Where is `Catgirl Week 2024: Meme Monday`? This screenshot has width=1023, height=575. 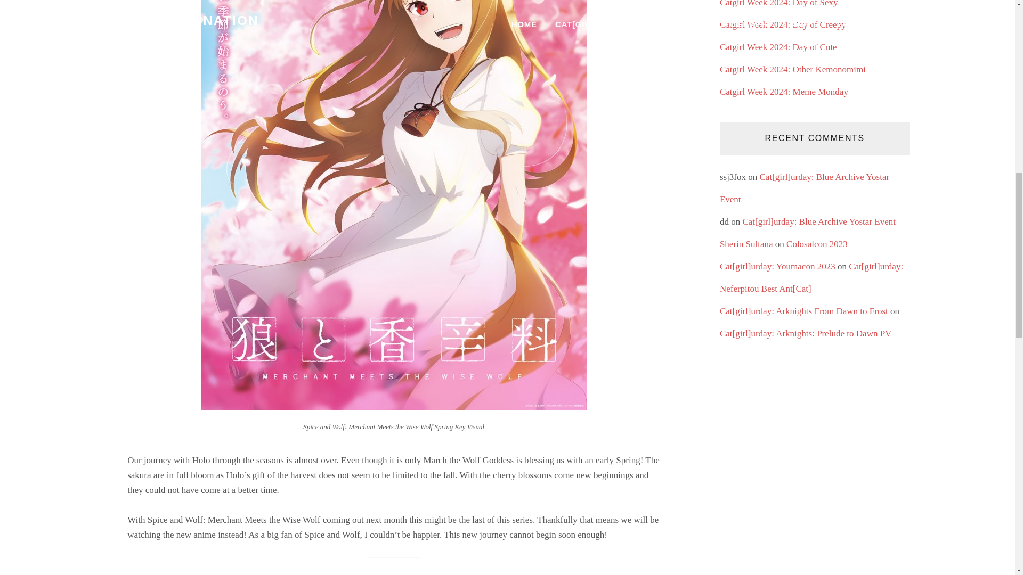
Catgirl Week 2024: Meme Monday is located at coordinates (784, 92).